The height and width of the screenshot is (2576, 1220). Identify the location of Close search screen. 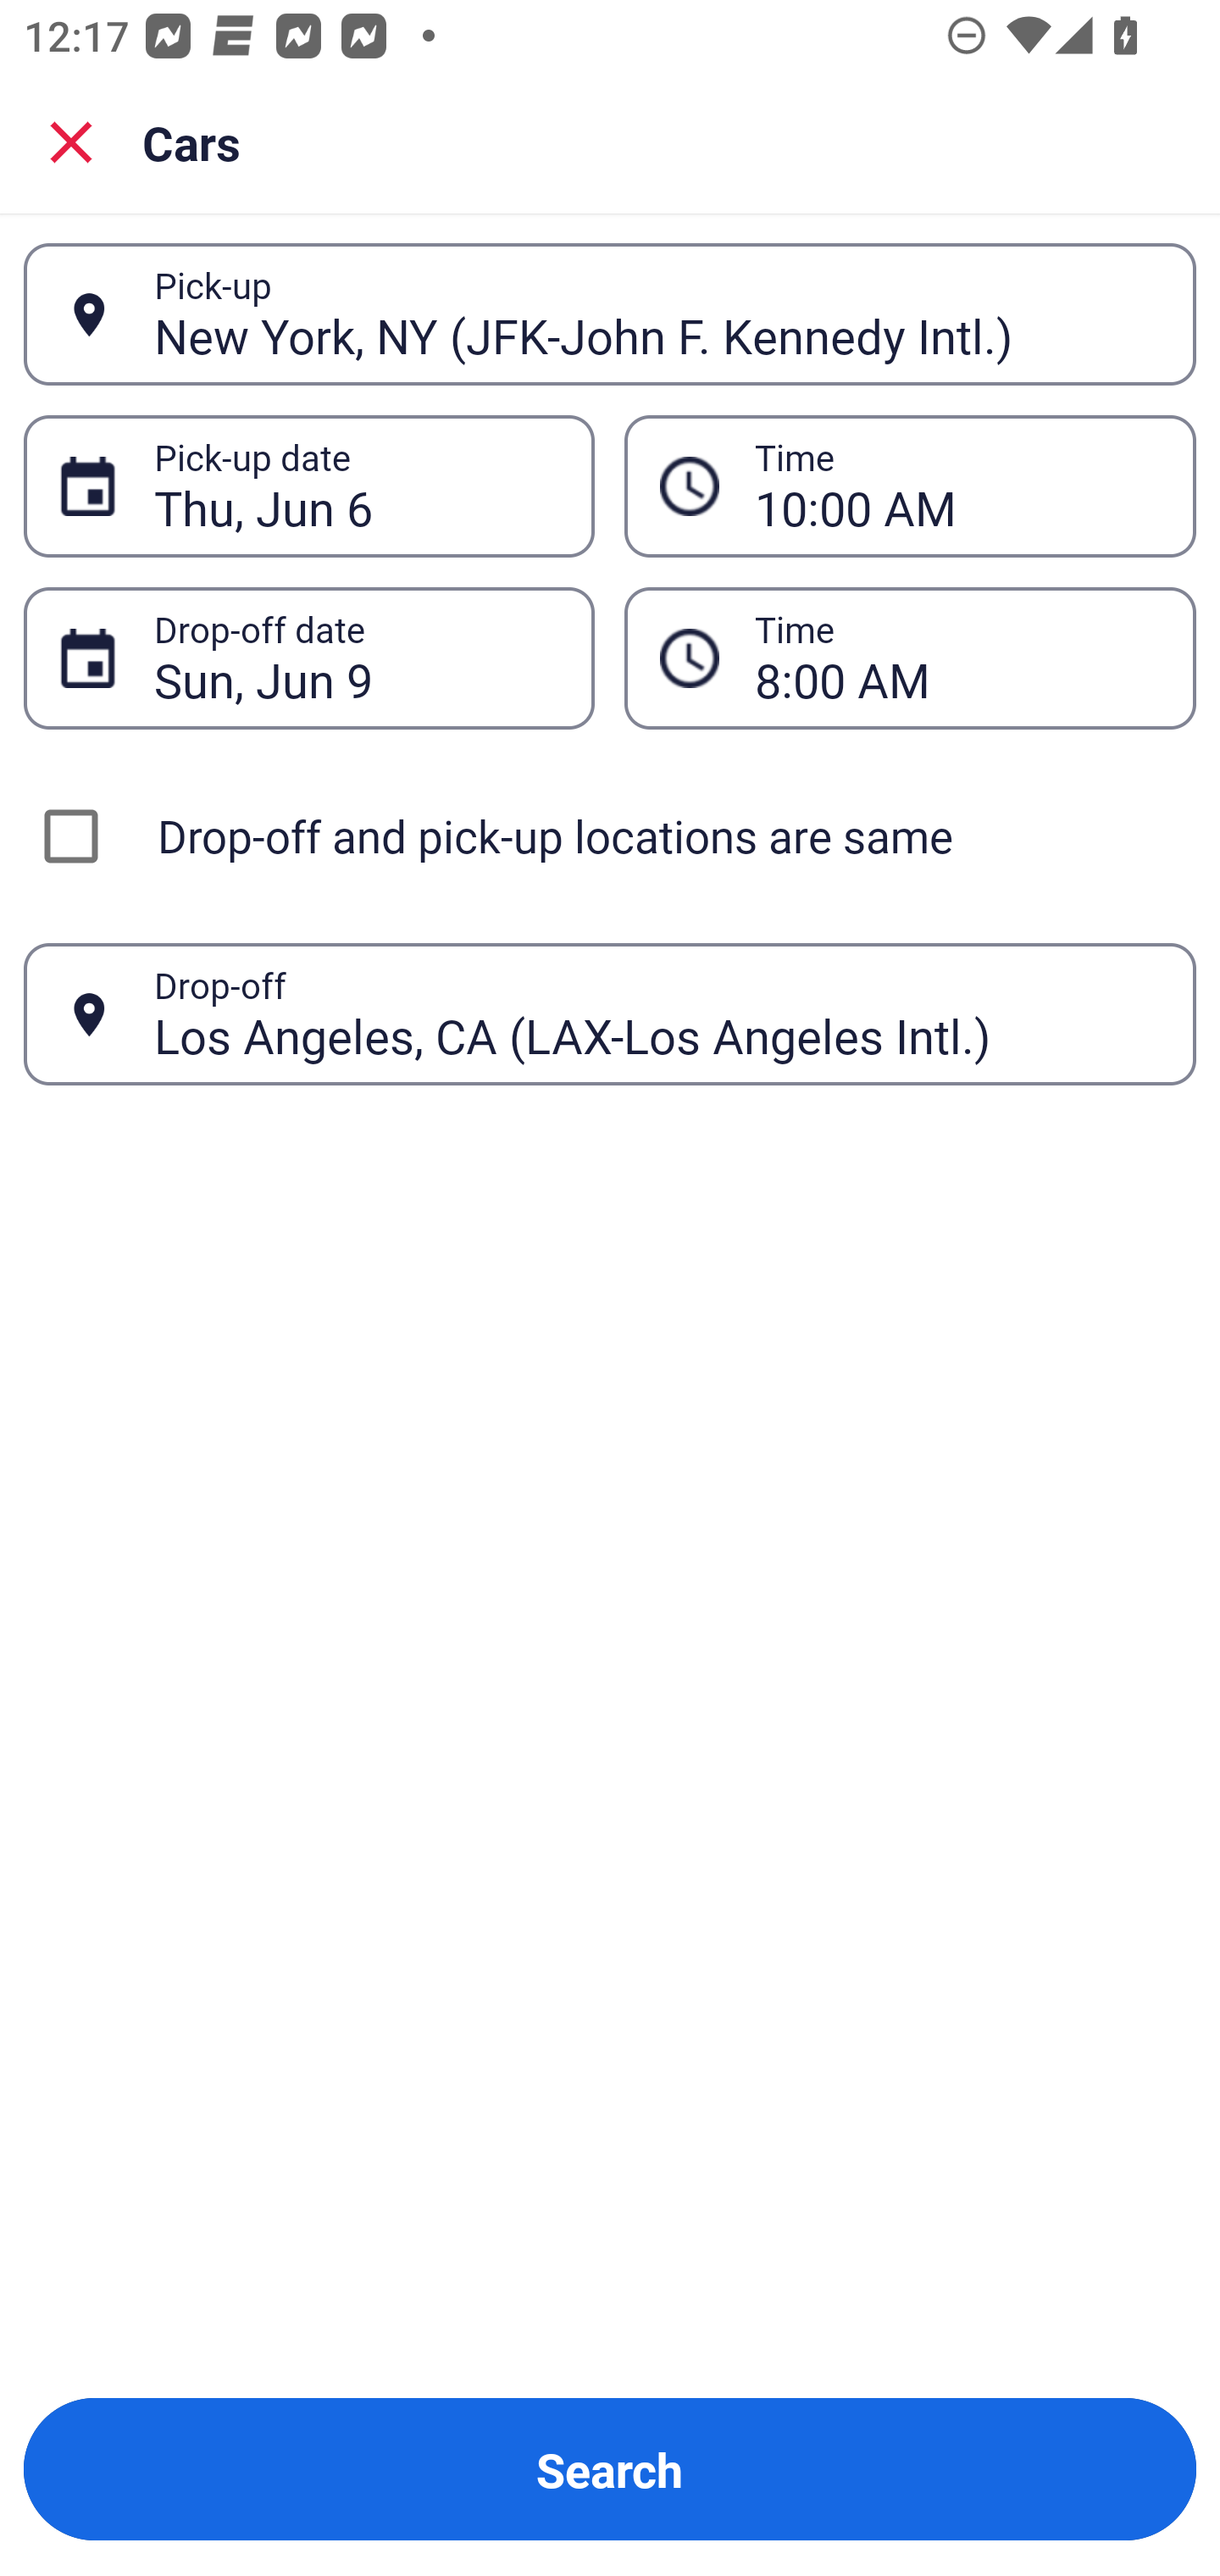
(71, 141).